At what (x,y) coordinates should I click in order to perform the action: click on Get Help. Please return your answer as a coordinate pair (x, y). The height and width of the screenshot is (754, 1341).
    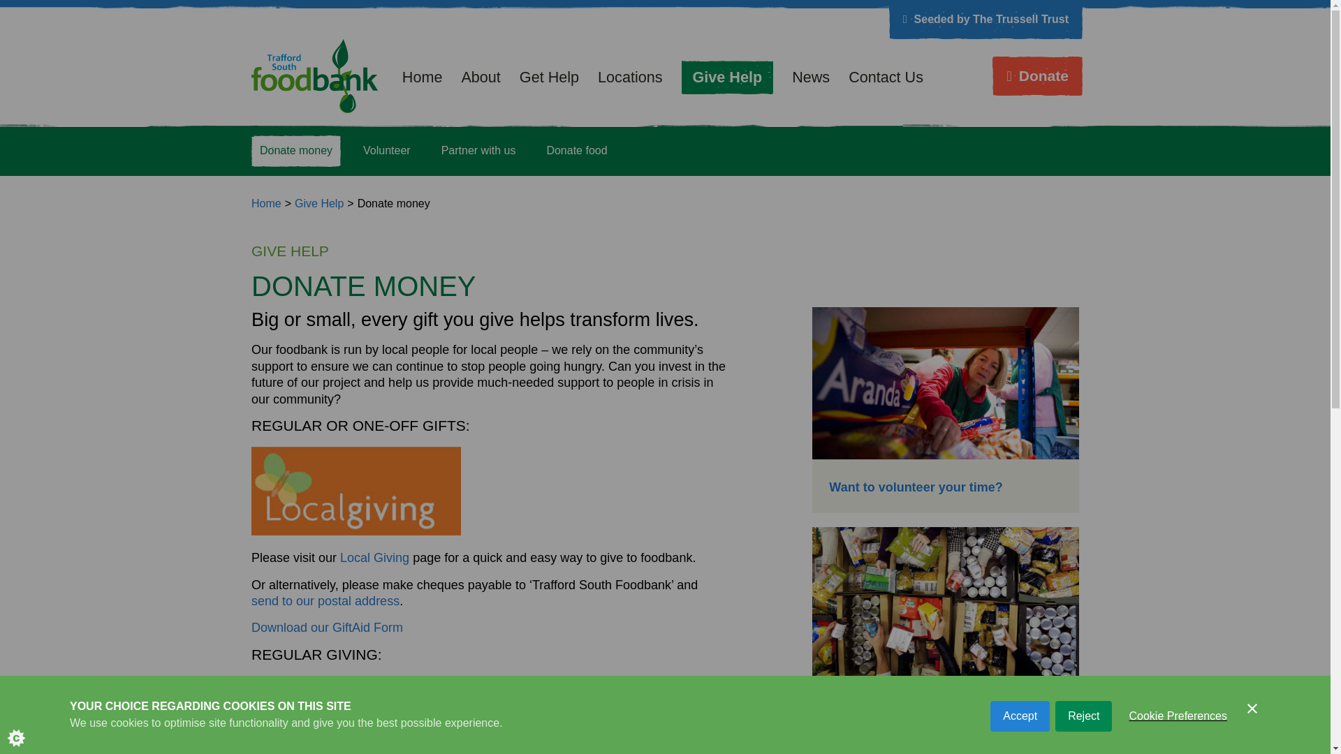
    Looking at the image, I should click on (552, 77).